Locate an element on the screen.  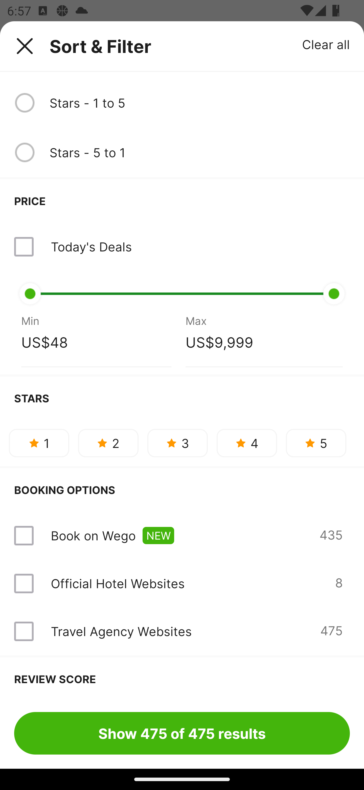
Book on Wego NEW 435 is located at coordinates (182, 535).